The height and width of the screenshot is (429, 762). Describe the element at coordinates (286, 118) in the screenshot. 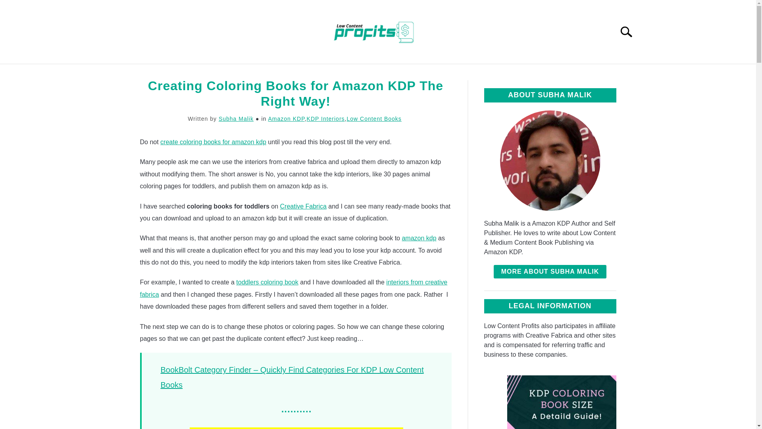

I see `Amazon KDP` at that location.